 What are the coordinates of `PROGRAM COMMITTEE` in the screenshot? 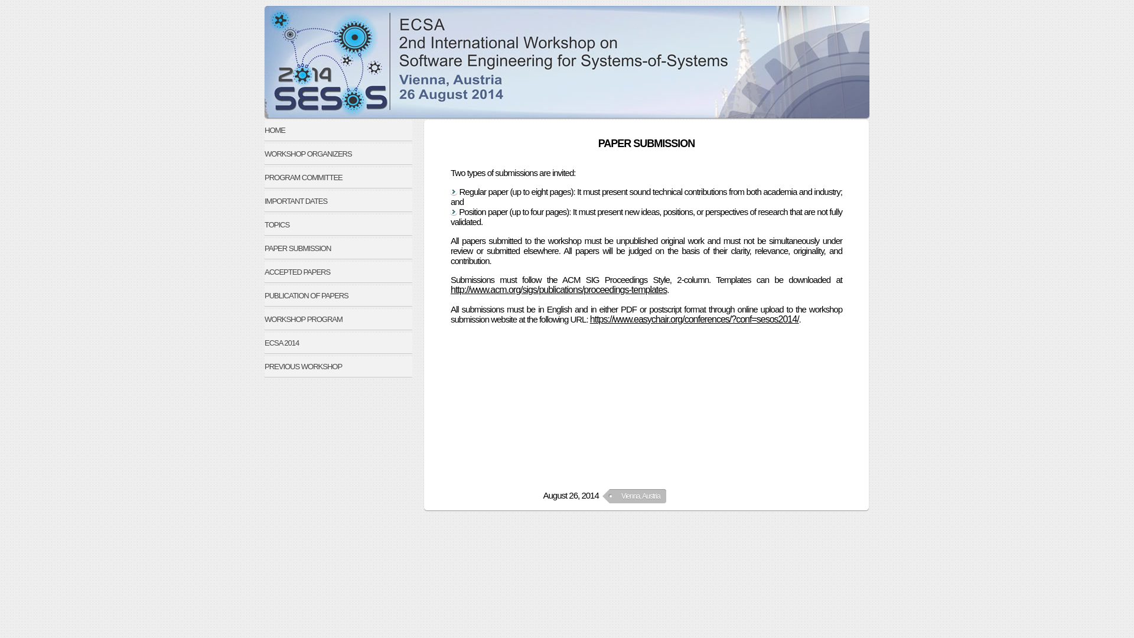 It's located at (338, 177).